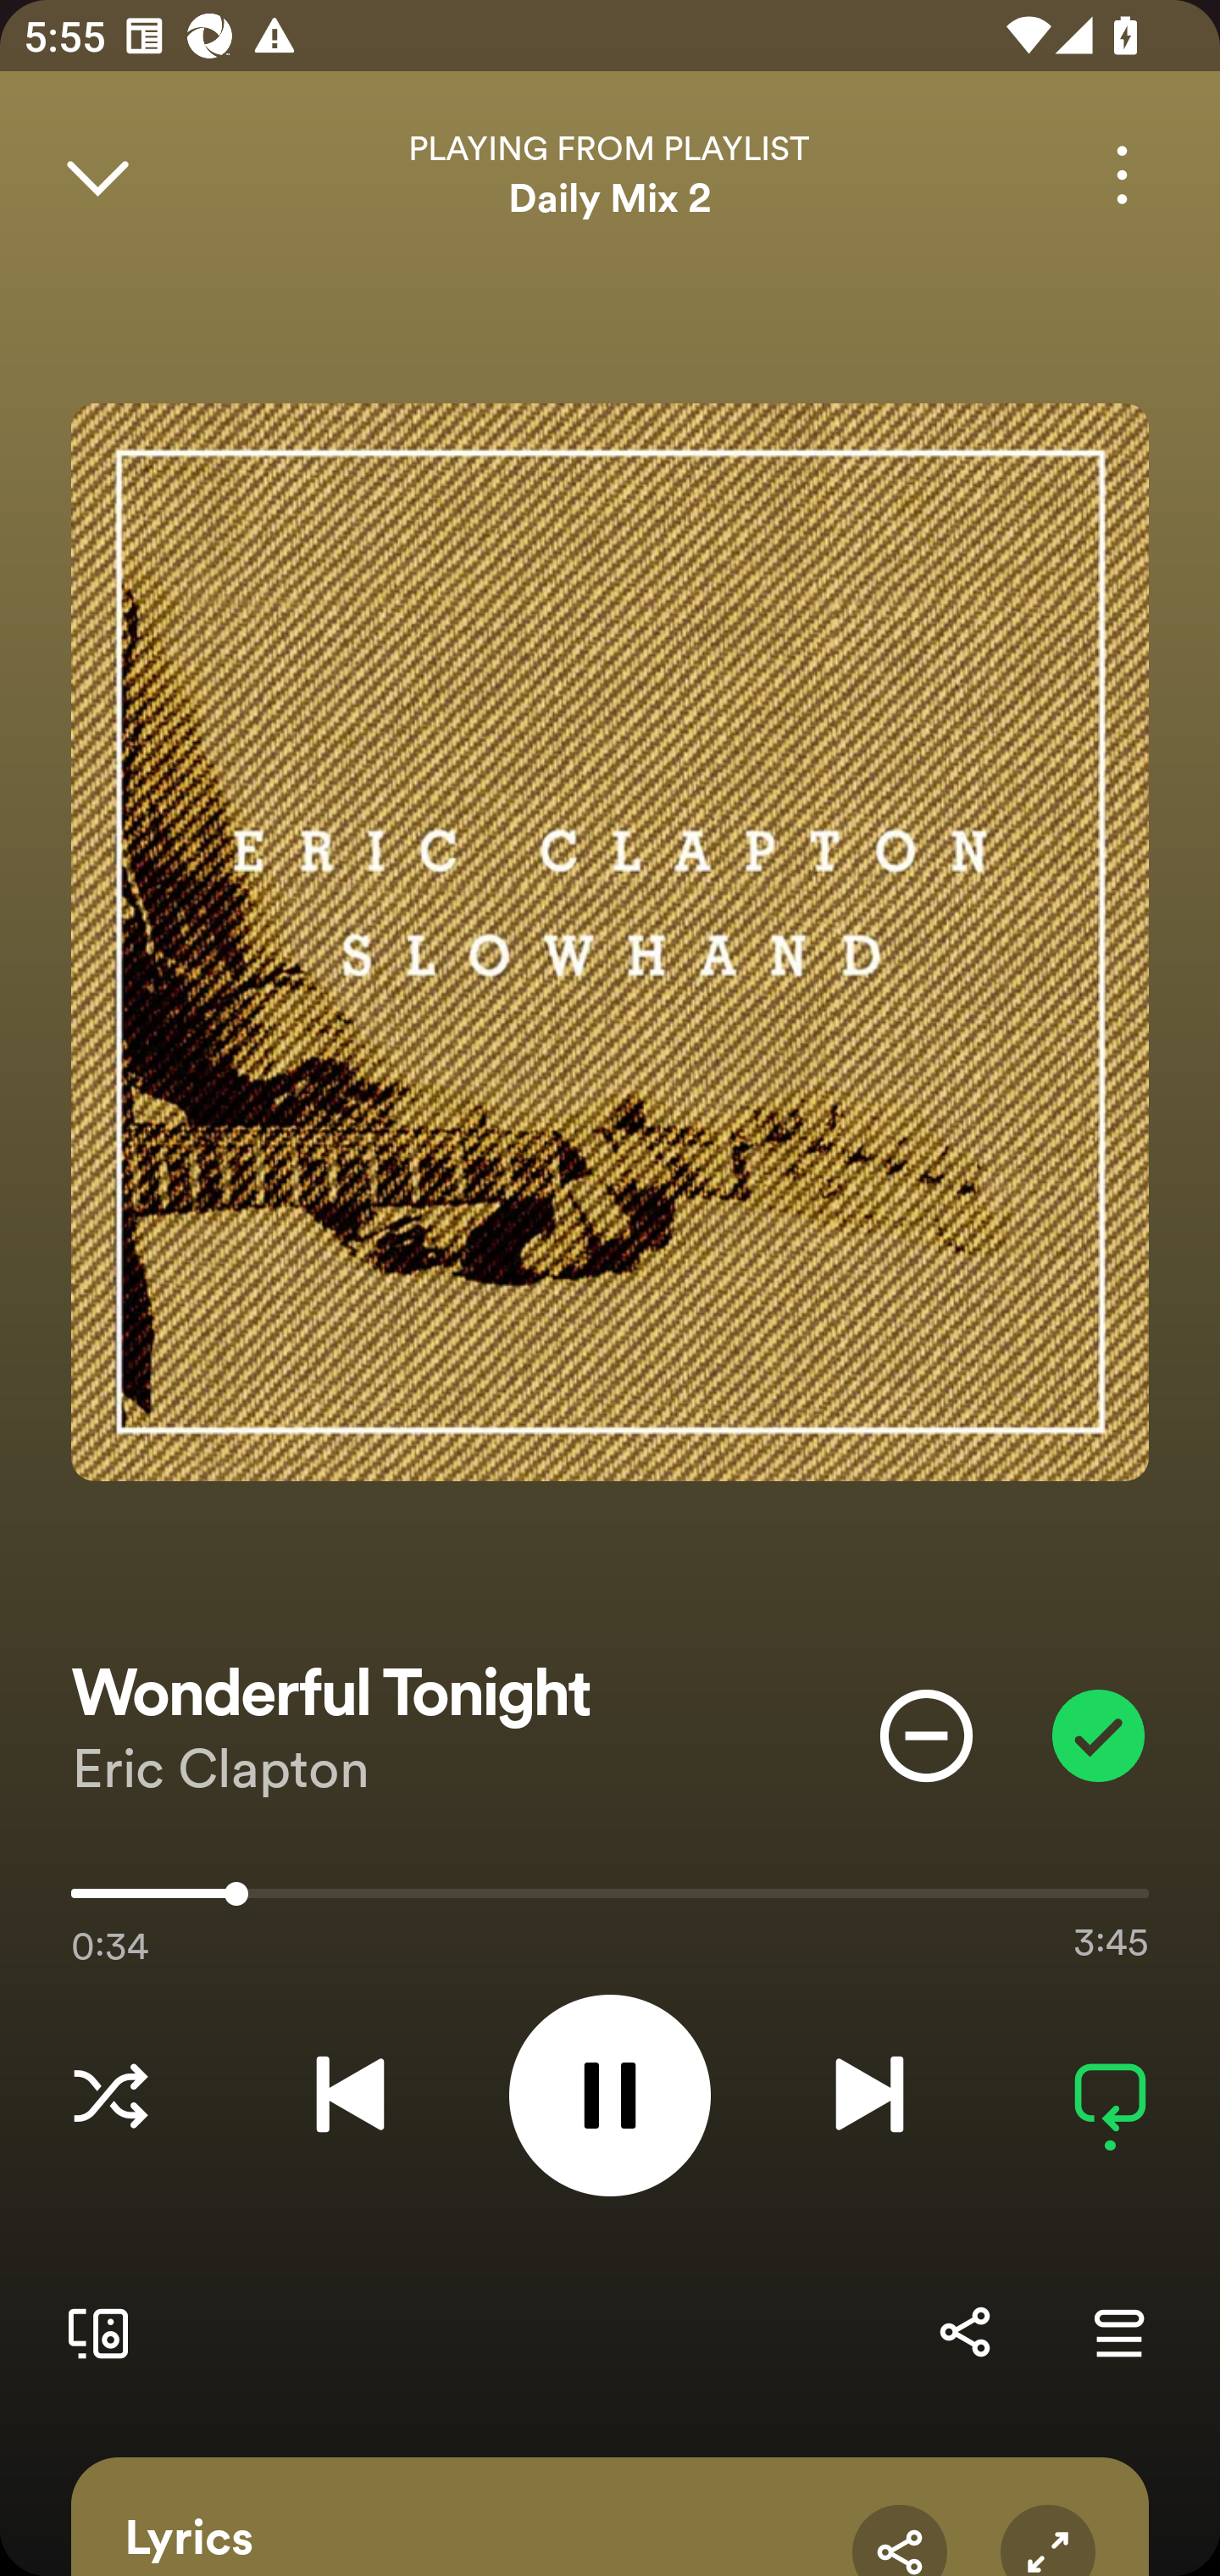 The width and height of the screenshot is (1220, 2576). Describe the element at coordinates (610, 2517) in the screenshot. I see `Lyrics Share Expand` at that location.